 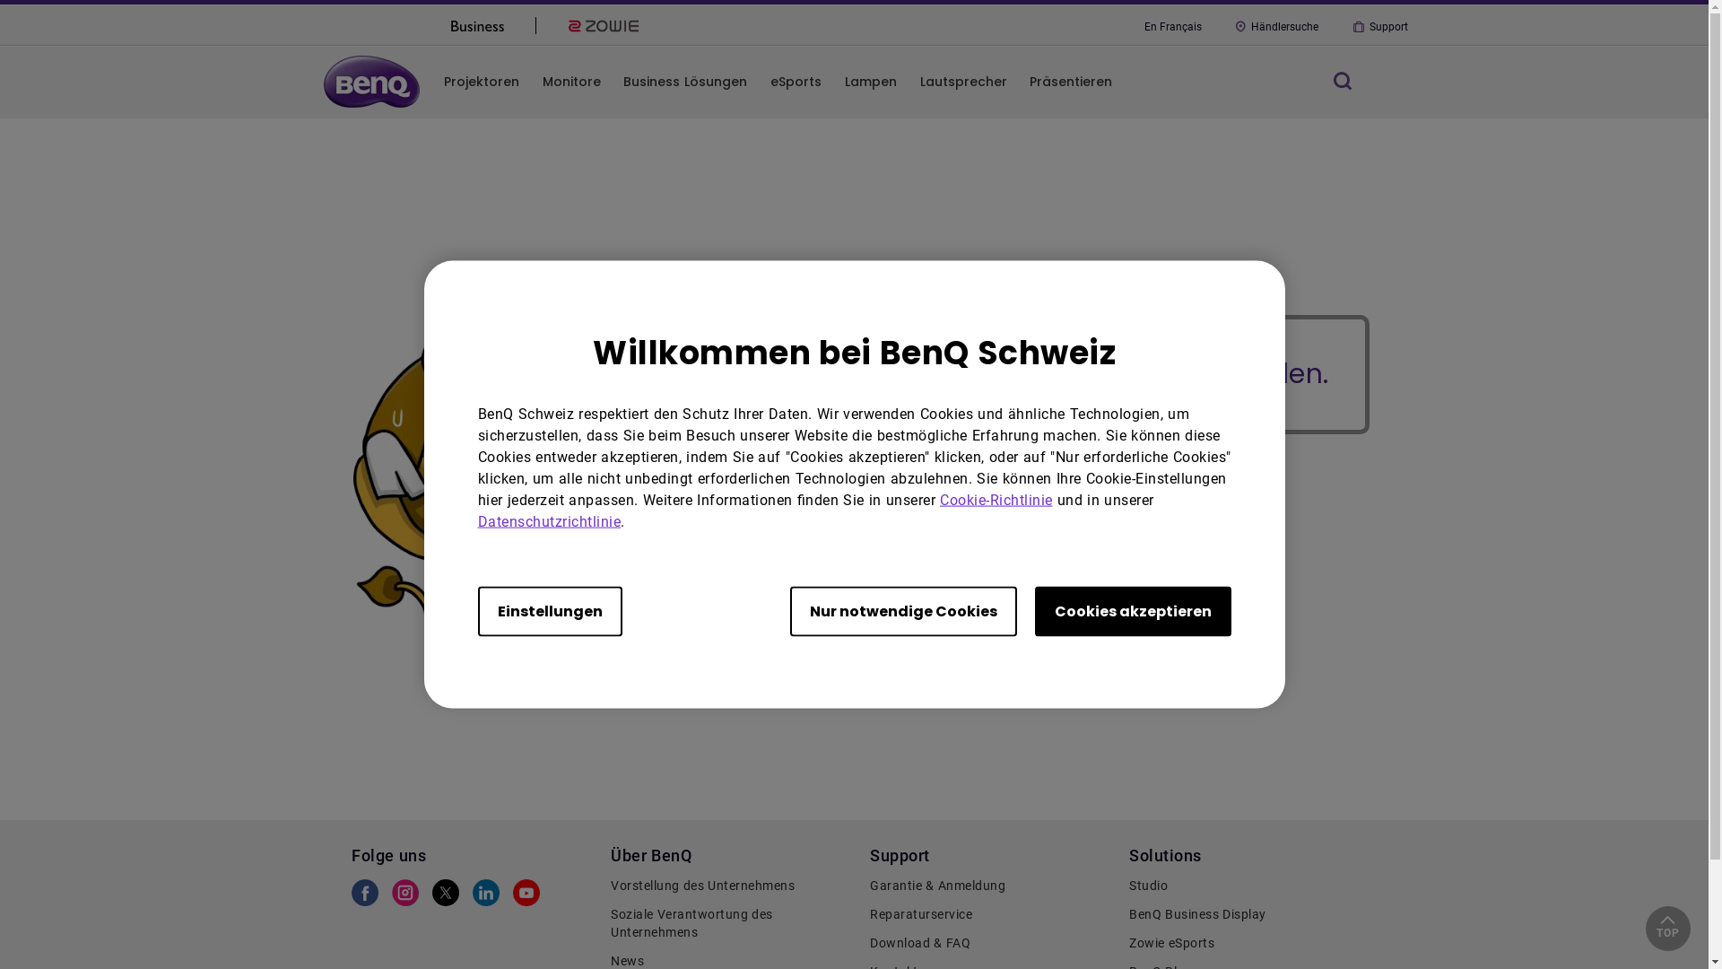 I want to click on Monitore, so click(x=570, y=82).